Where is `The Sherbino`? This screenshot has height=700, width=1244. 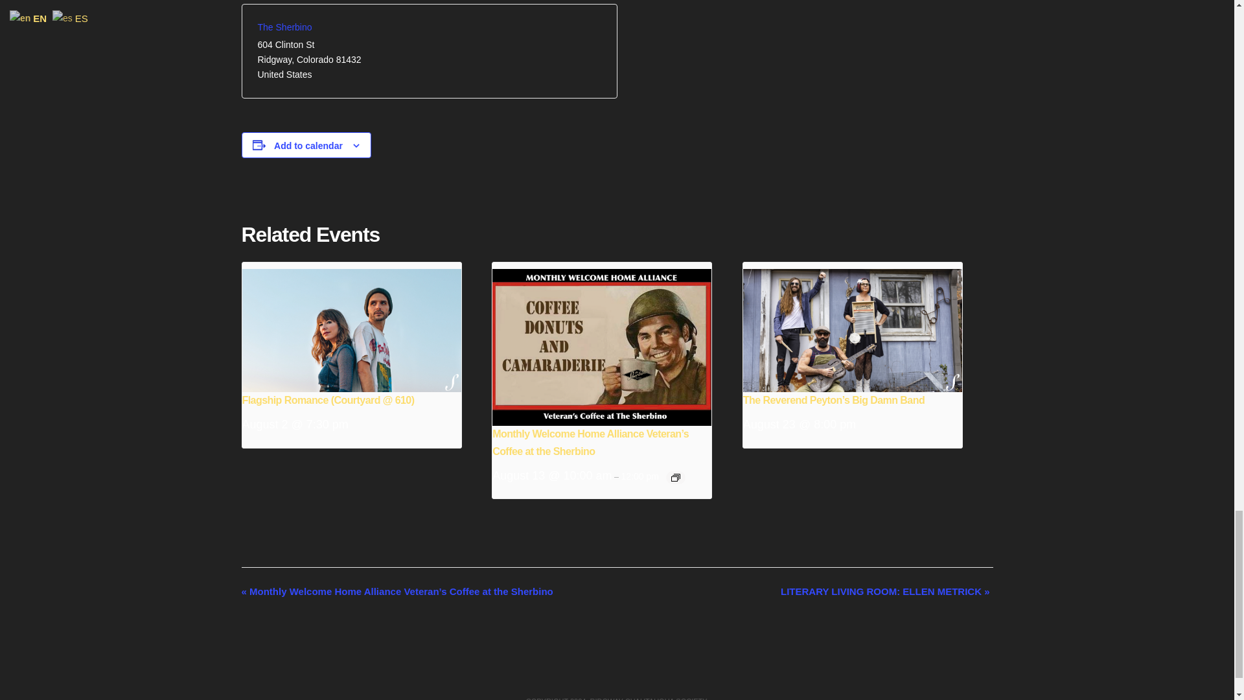
The Sherbino is located at coordinates (284, 27).